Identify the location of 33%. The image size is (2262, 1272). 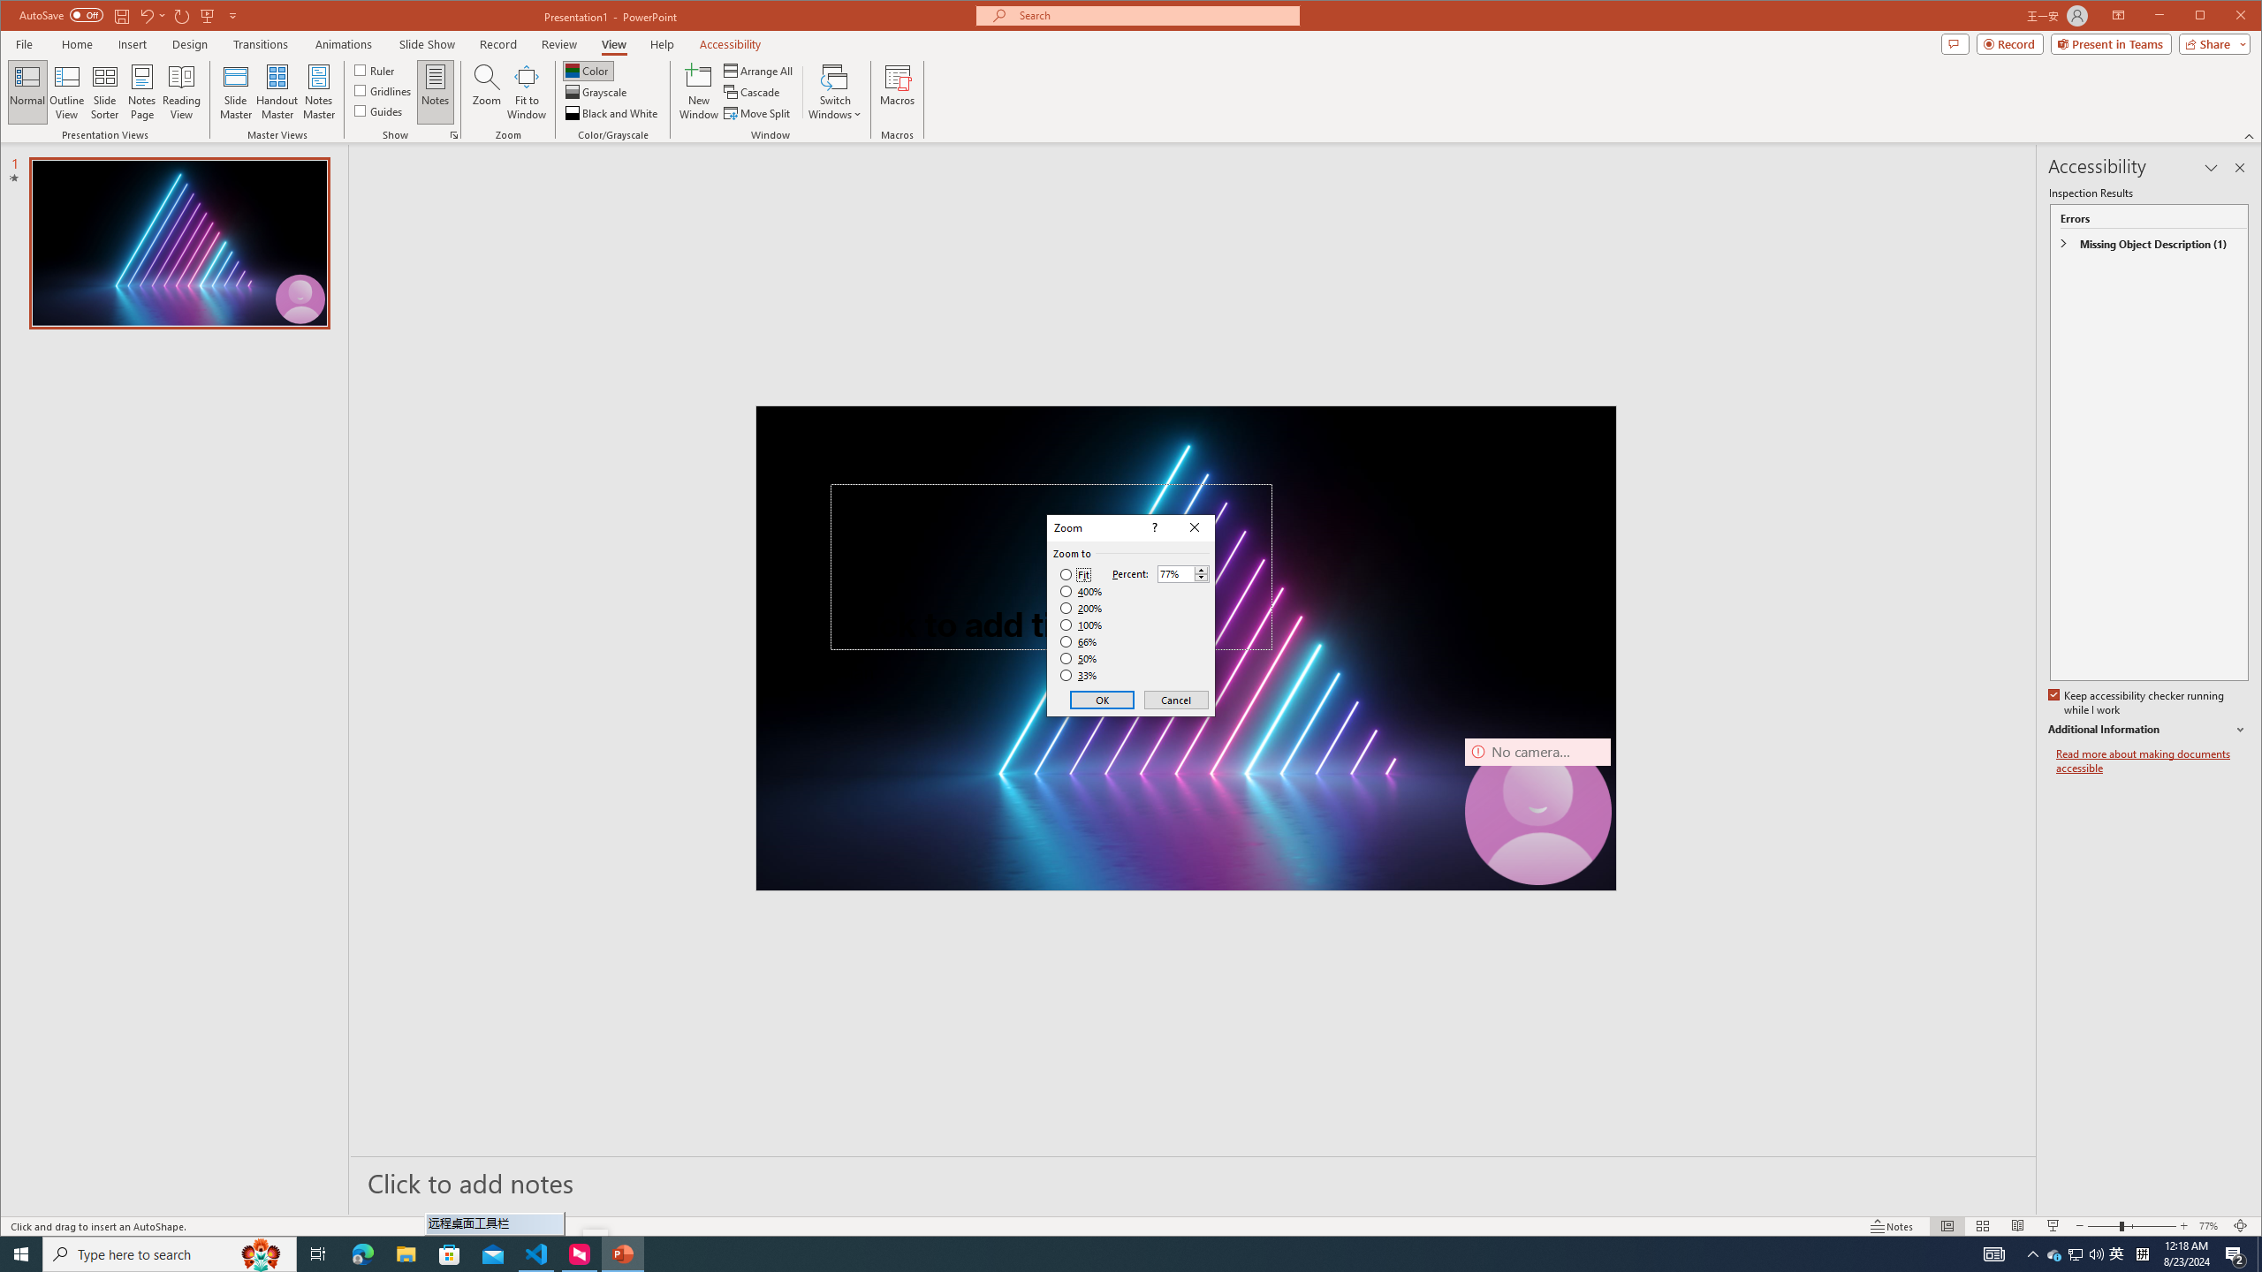
(1080, 676).